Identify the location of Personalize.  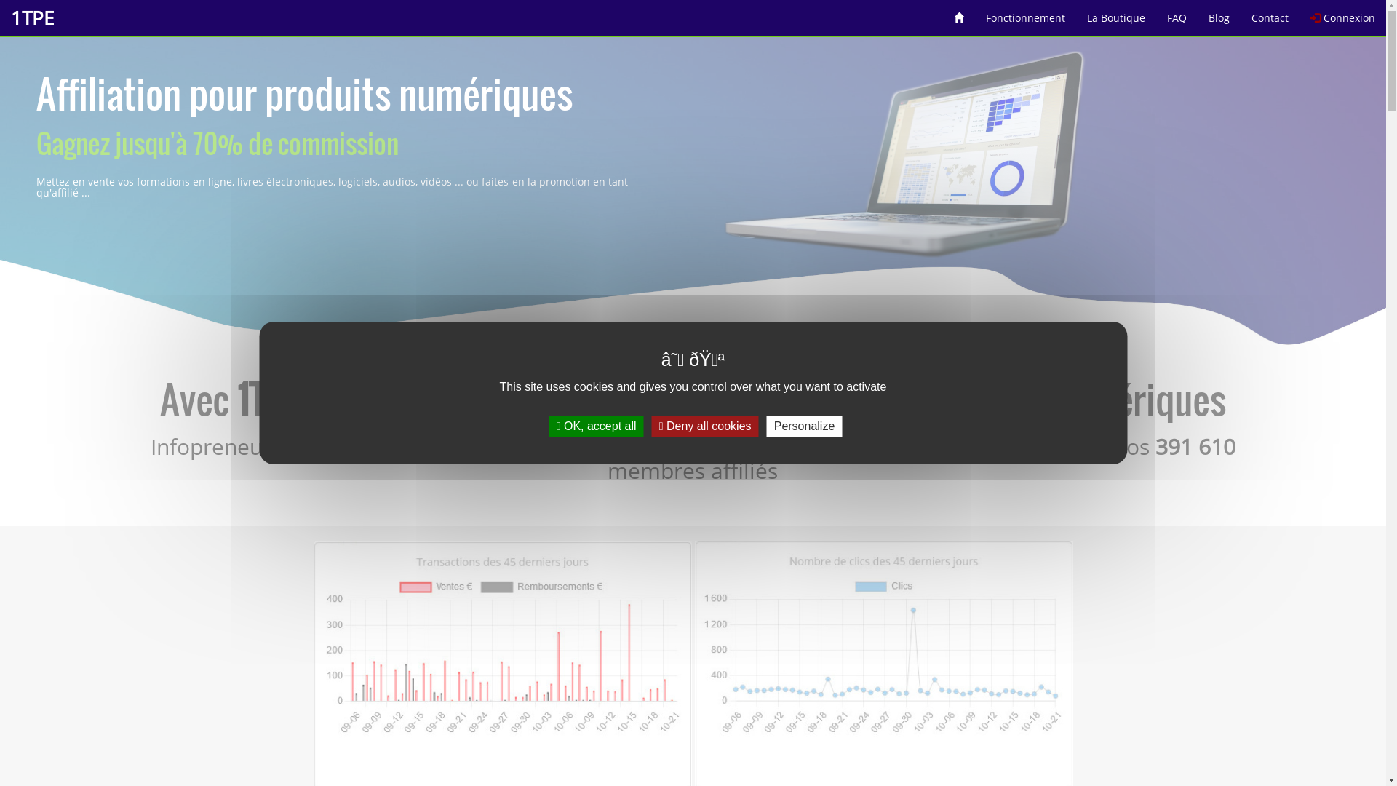
(805, 426).